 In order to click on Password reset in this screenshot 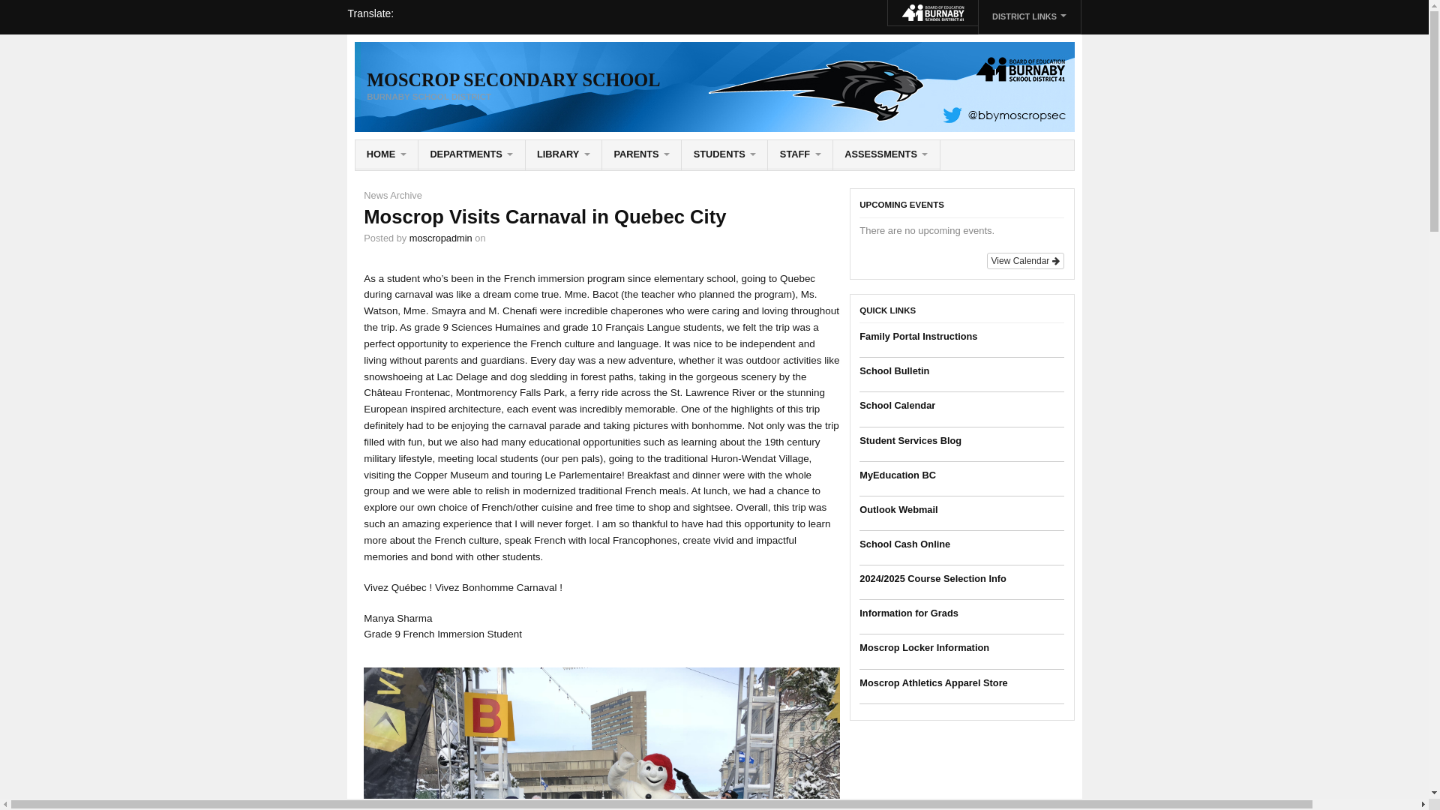, I will do `click(724, 154)`.